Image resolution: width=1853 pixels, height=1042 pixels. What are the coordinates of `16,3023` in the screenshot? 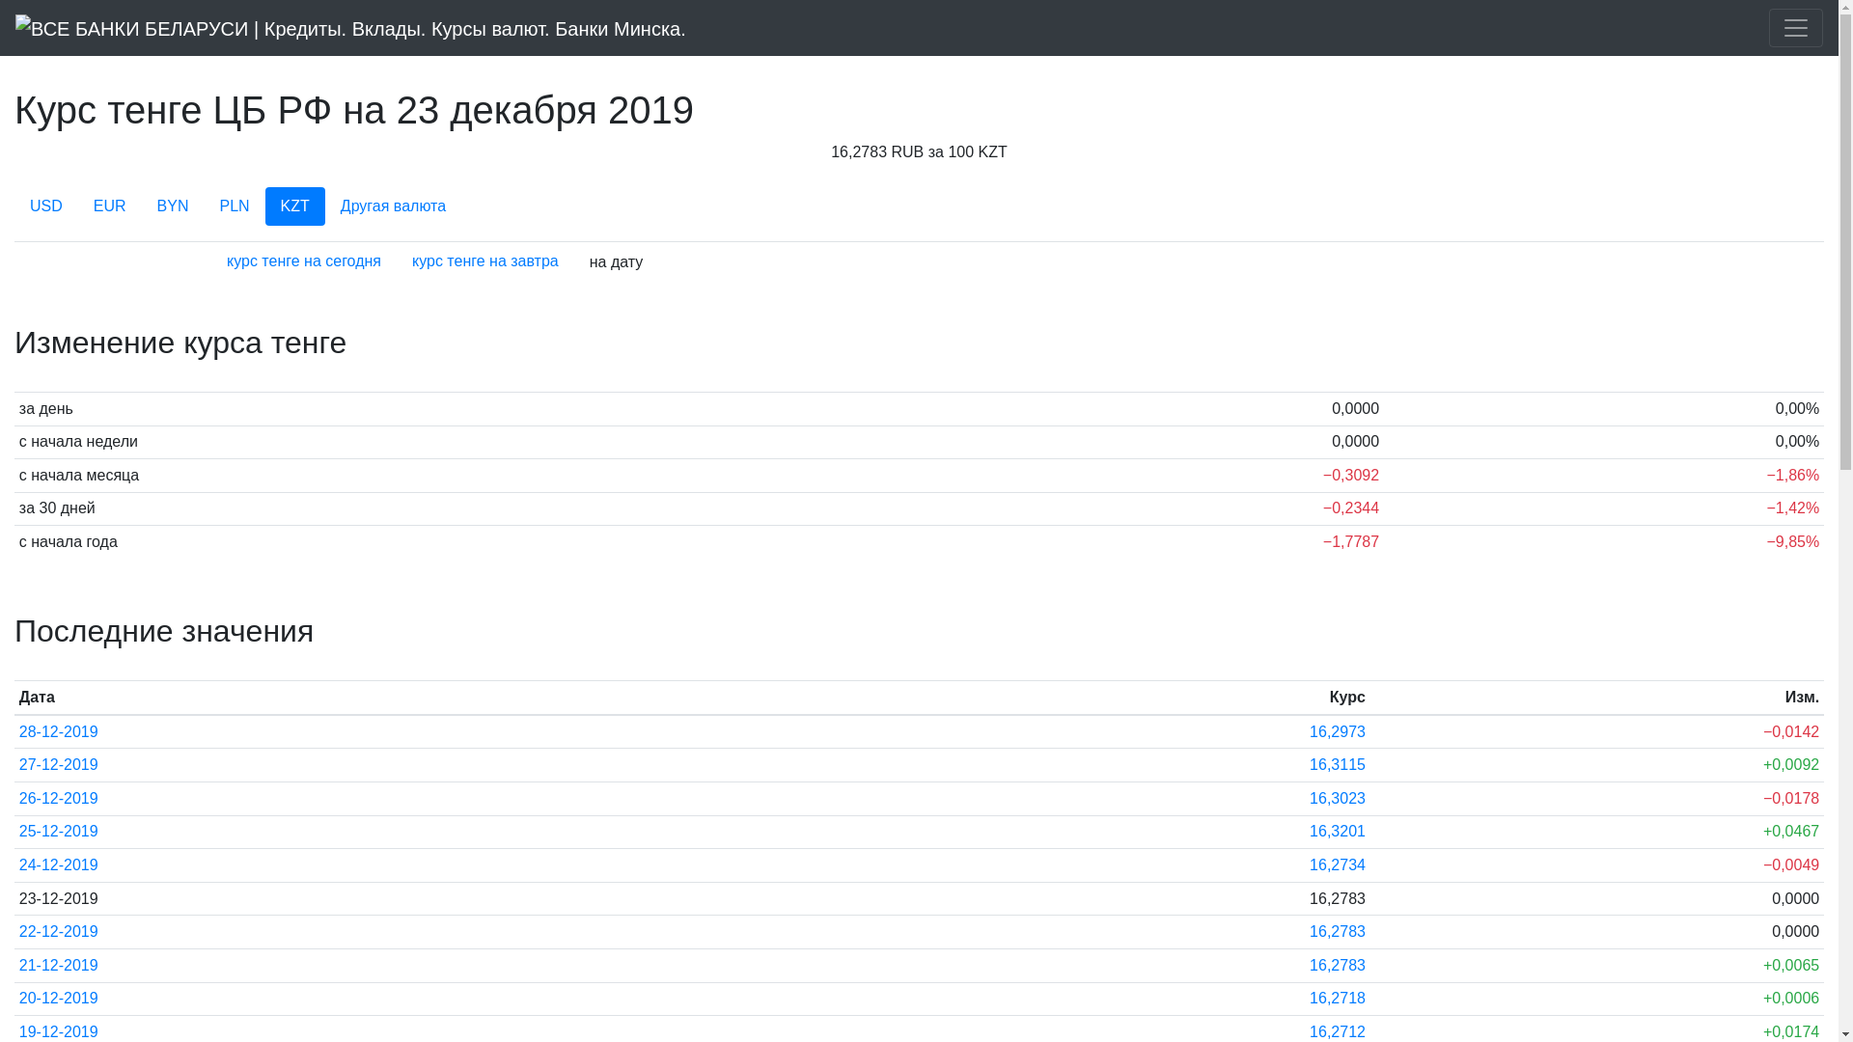 It's located at (1338, 799).